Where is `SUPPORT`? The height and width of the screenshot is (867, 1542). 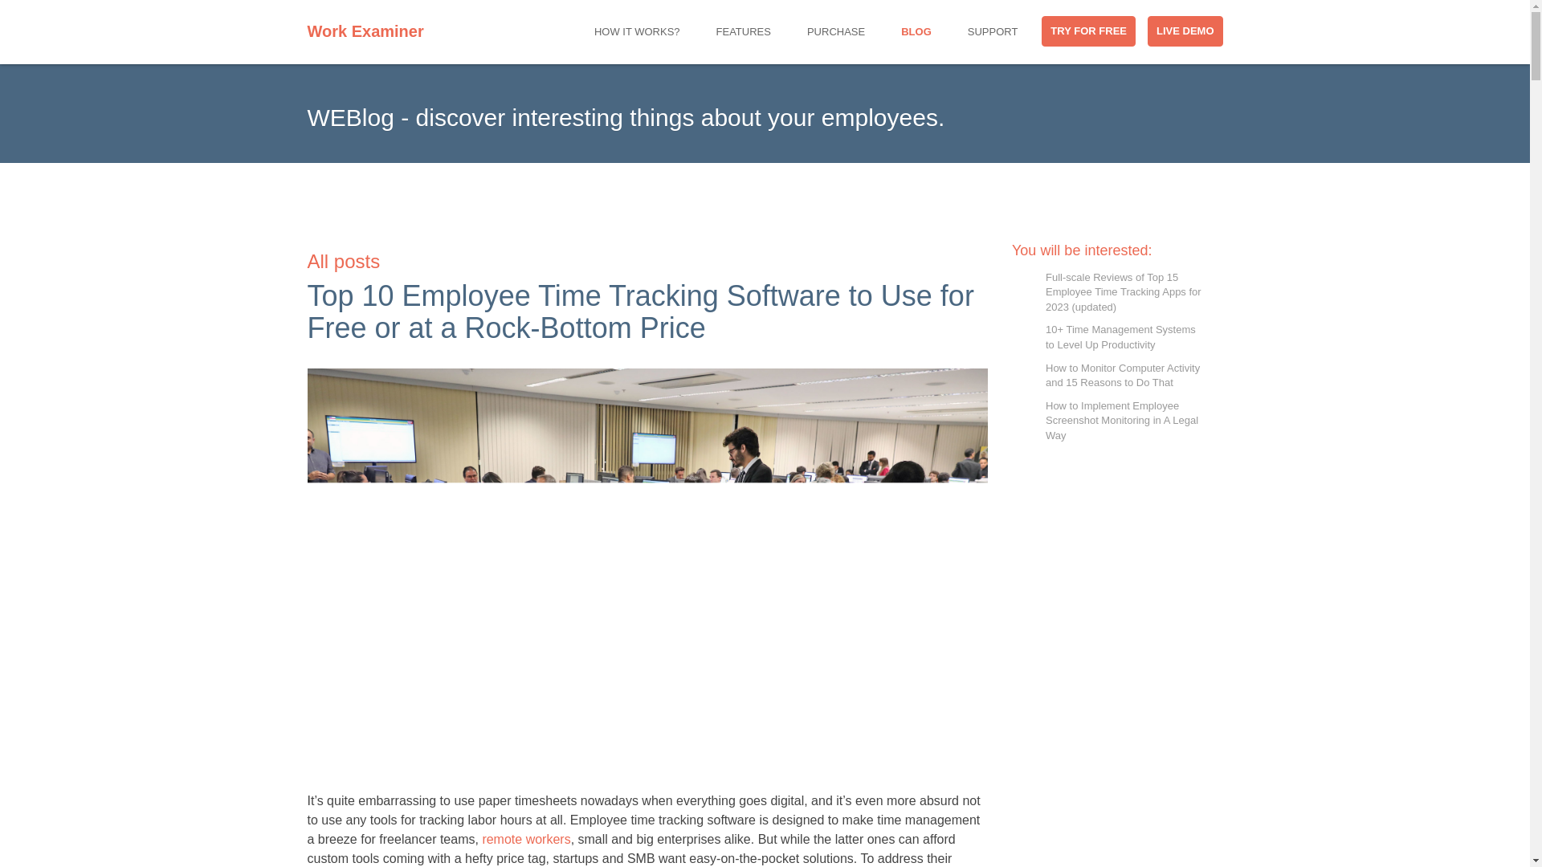
SUPPORT is located at coordinates (993, 32).